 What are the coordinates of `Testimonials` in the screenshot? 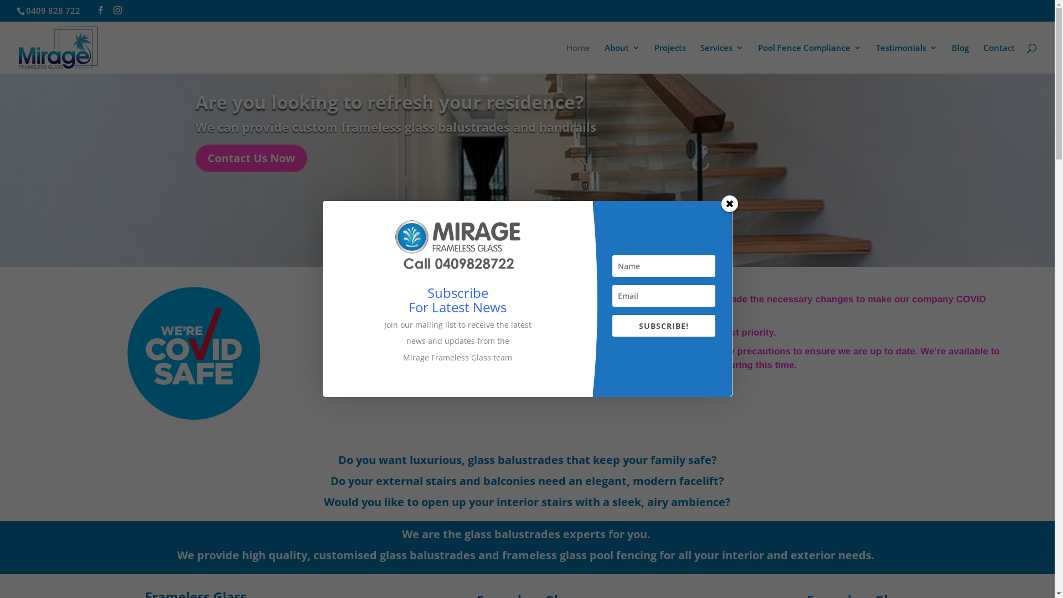 It's located at (907, 58).